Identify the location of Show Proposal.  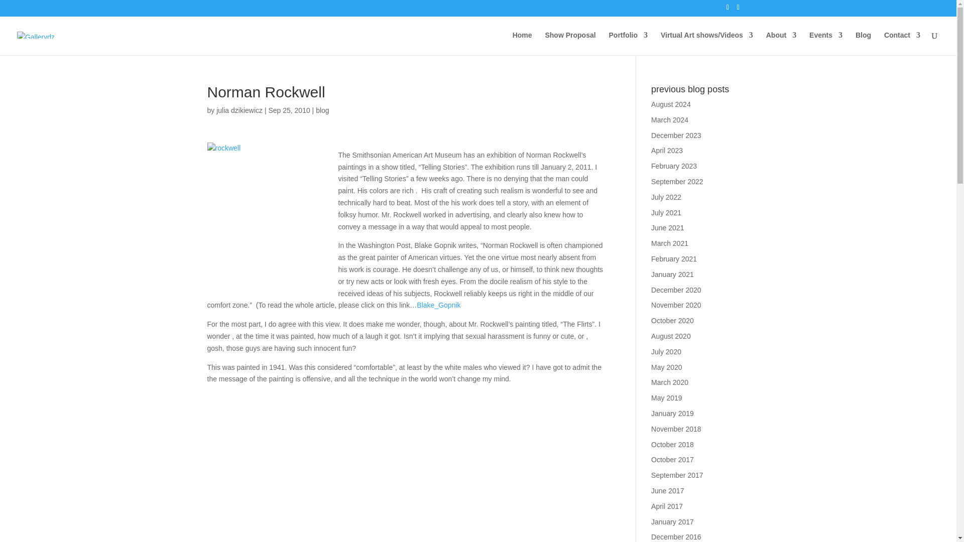
(570, 43).